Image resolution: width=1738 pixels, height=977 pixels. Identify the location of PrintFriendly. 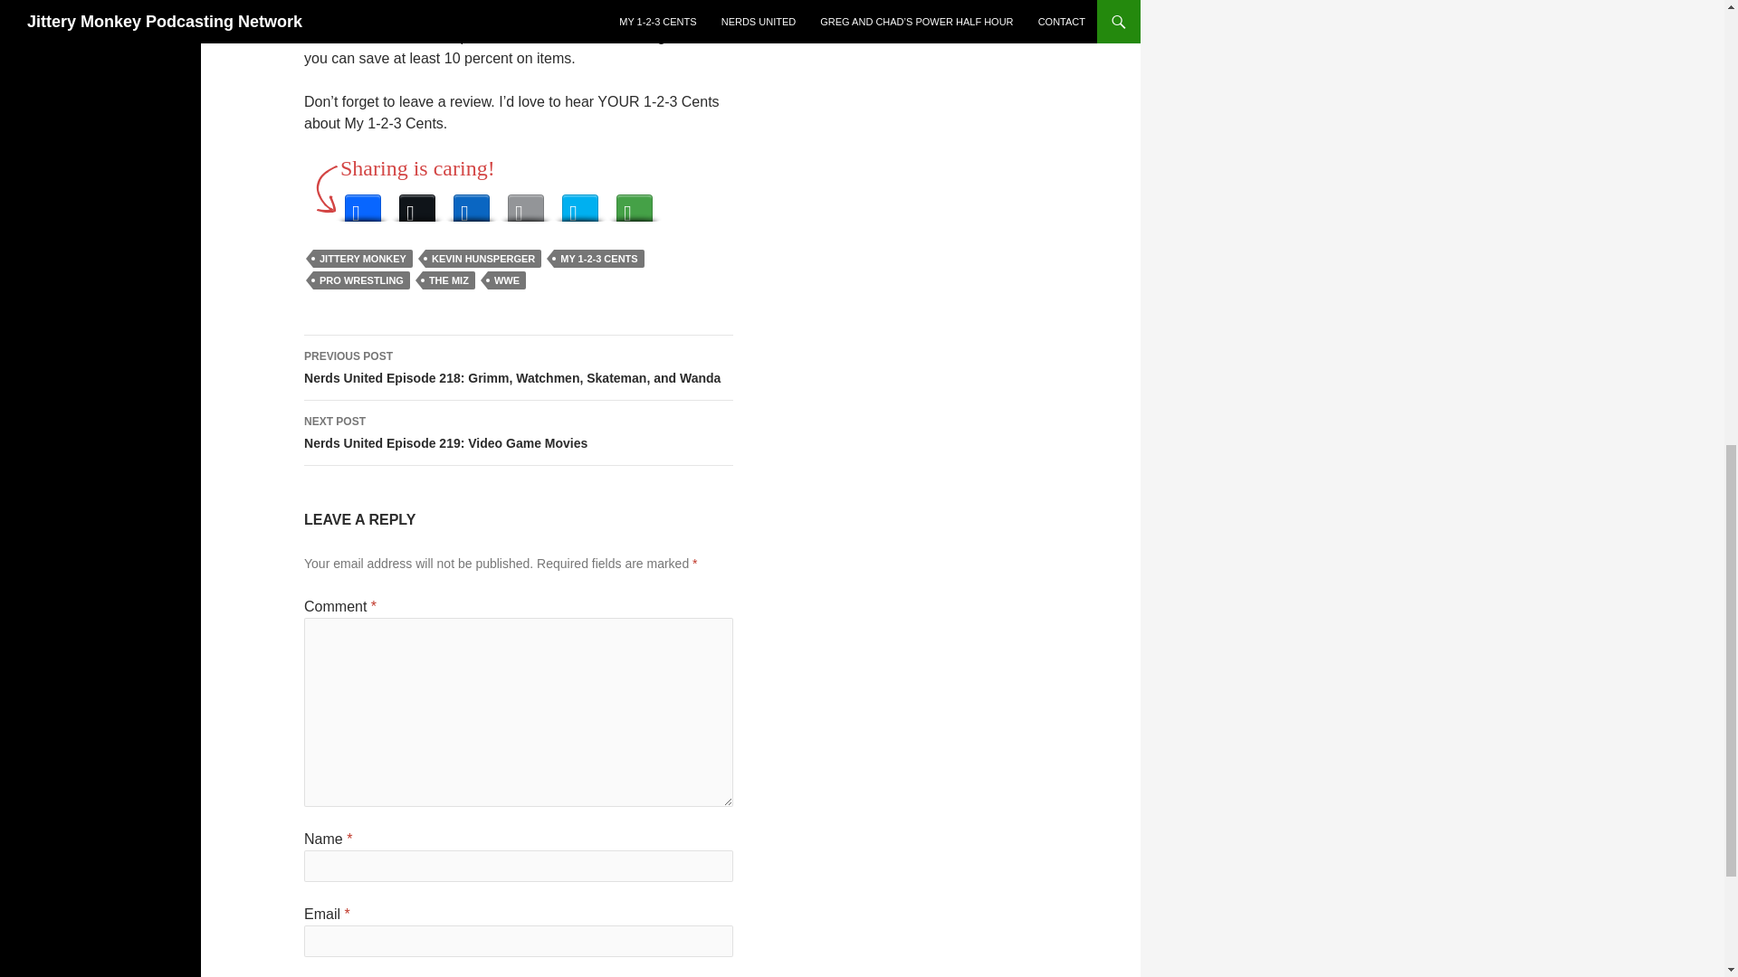
(634, 203).